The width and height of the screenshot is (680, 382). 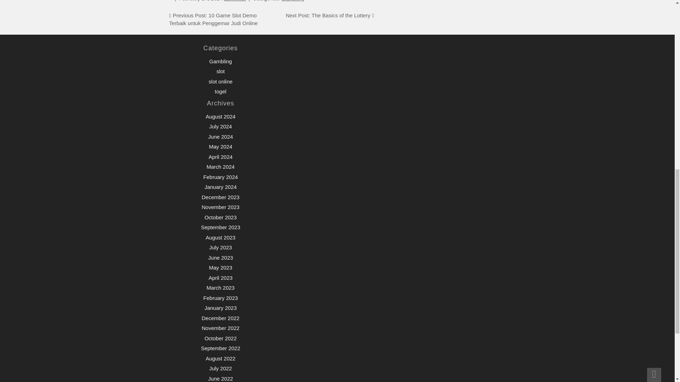 I want to click on February 2023, so click(x=221, y=298).